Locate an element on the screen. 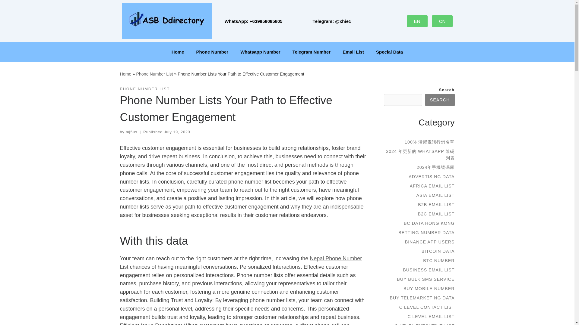 This screenshot has width=579, height=325. Phone Number List is located at coordinates (154, 74).